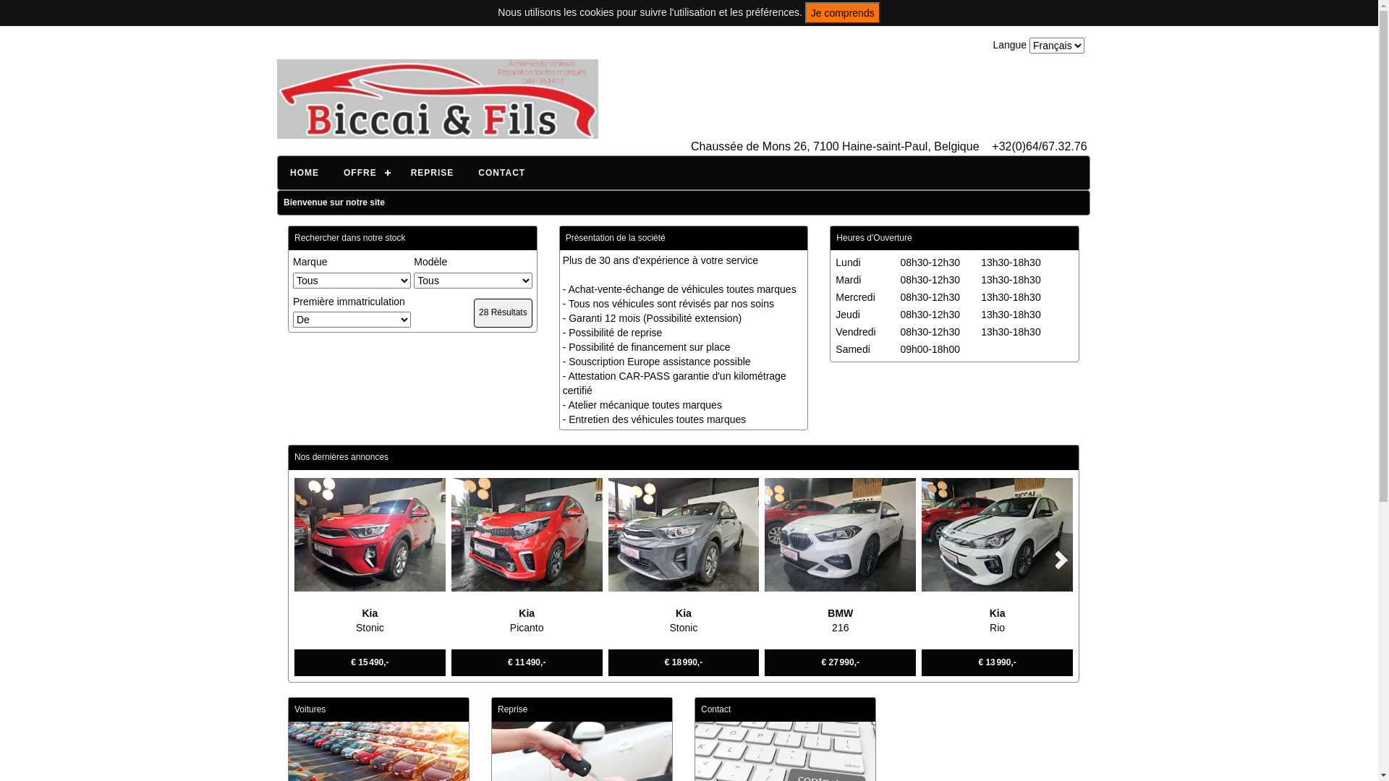 The width and height of the screenshot is (1389, 781). What do you see at coordinates (433, 173) in the screenshot?
I see `REPRISE` at bounding box center [433, 173].